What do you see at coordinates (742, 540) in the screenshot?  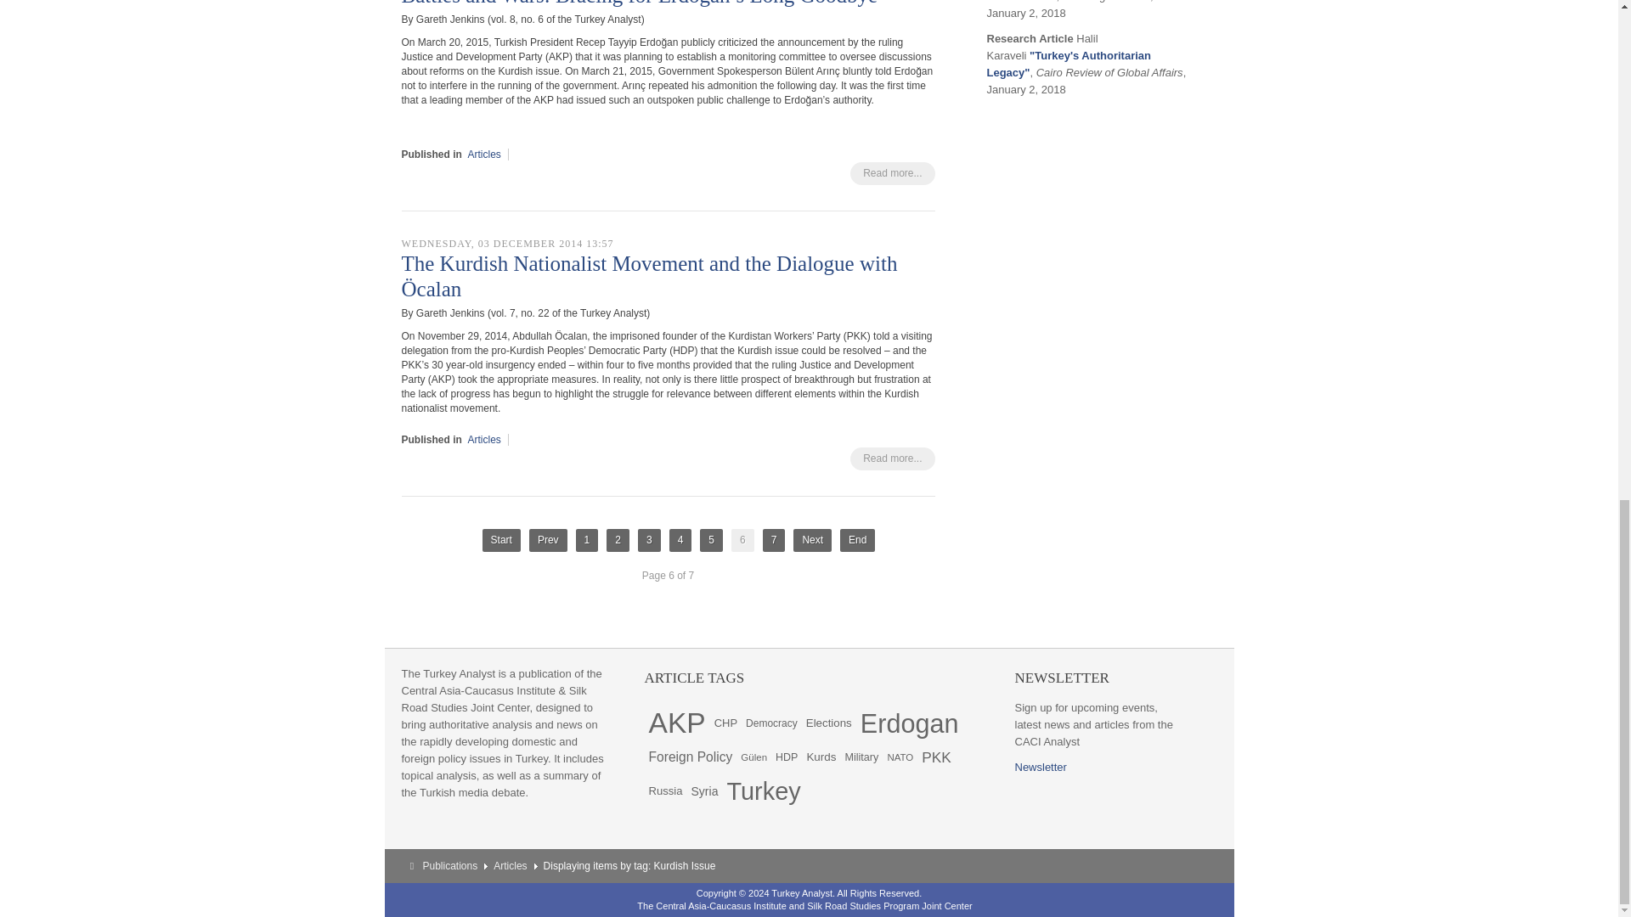 I see `6` at bounding box center [742, 540].